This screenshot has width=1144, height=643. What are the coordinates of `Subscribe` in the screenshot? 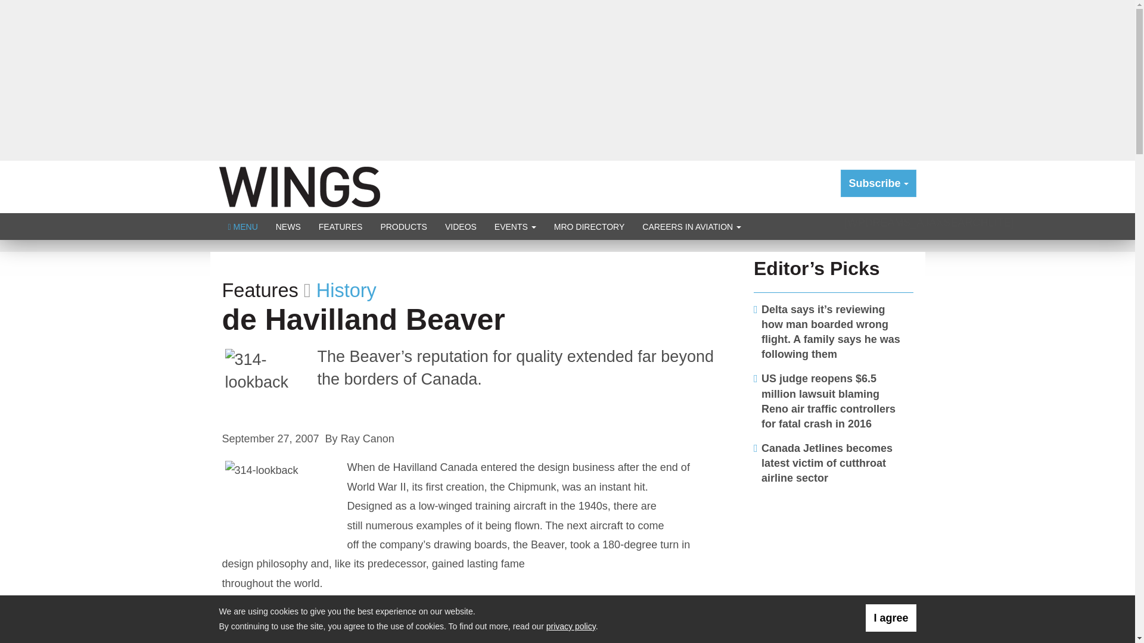 It's located at (878, 183).